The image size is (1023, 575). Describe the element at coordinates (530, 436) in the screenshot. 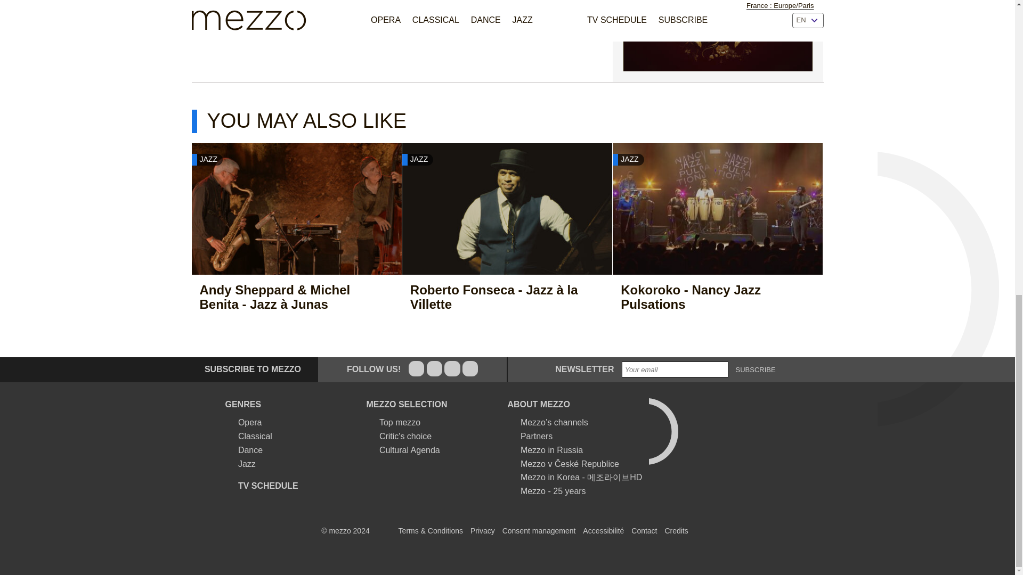

I see `Partners` at that location.